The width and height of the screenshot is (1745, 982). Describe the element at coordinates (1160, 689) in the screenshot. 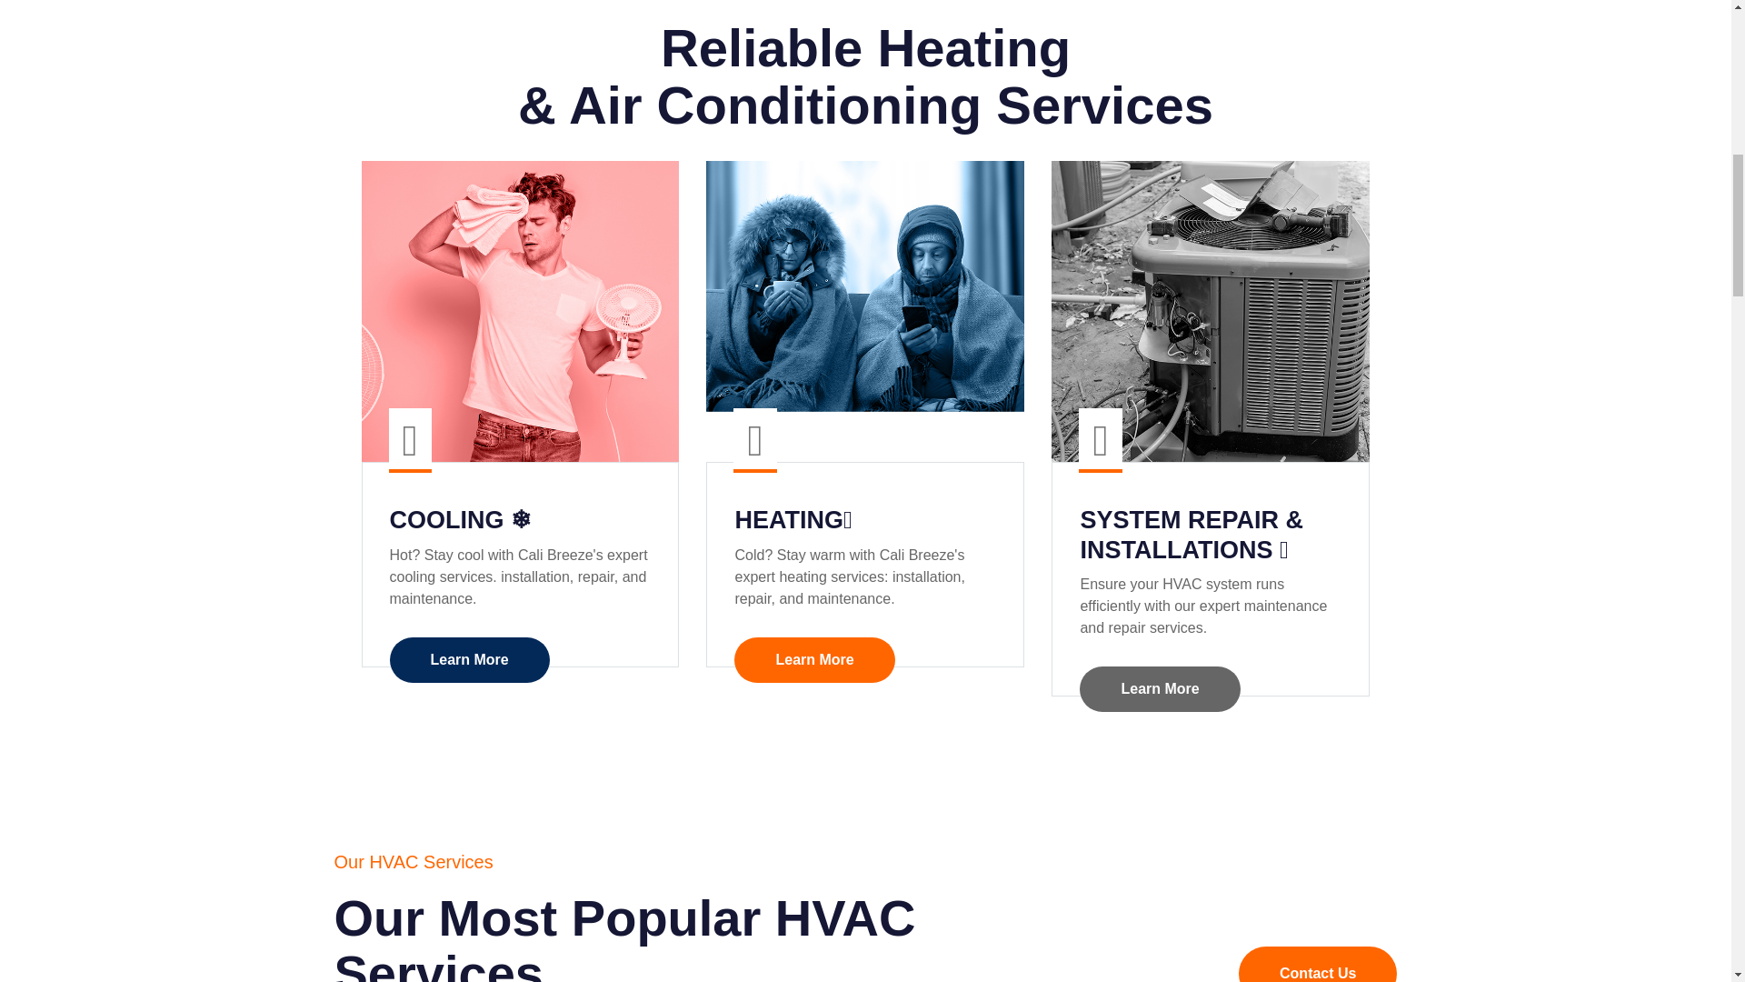

I see `Learn More` at that location.